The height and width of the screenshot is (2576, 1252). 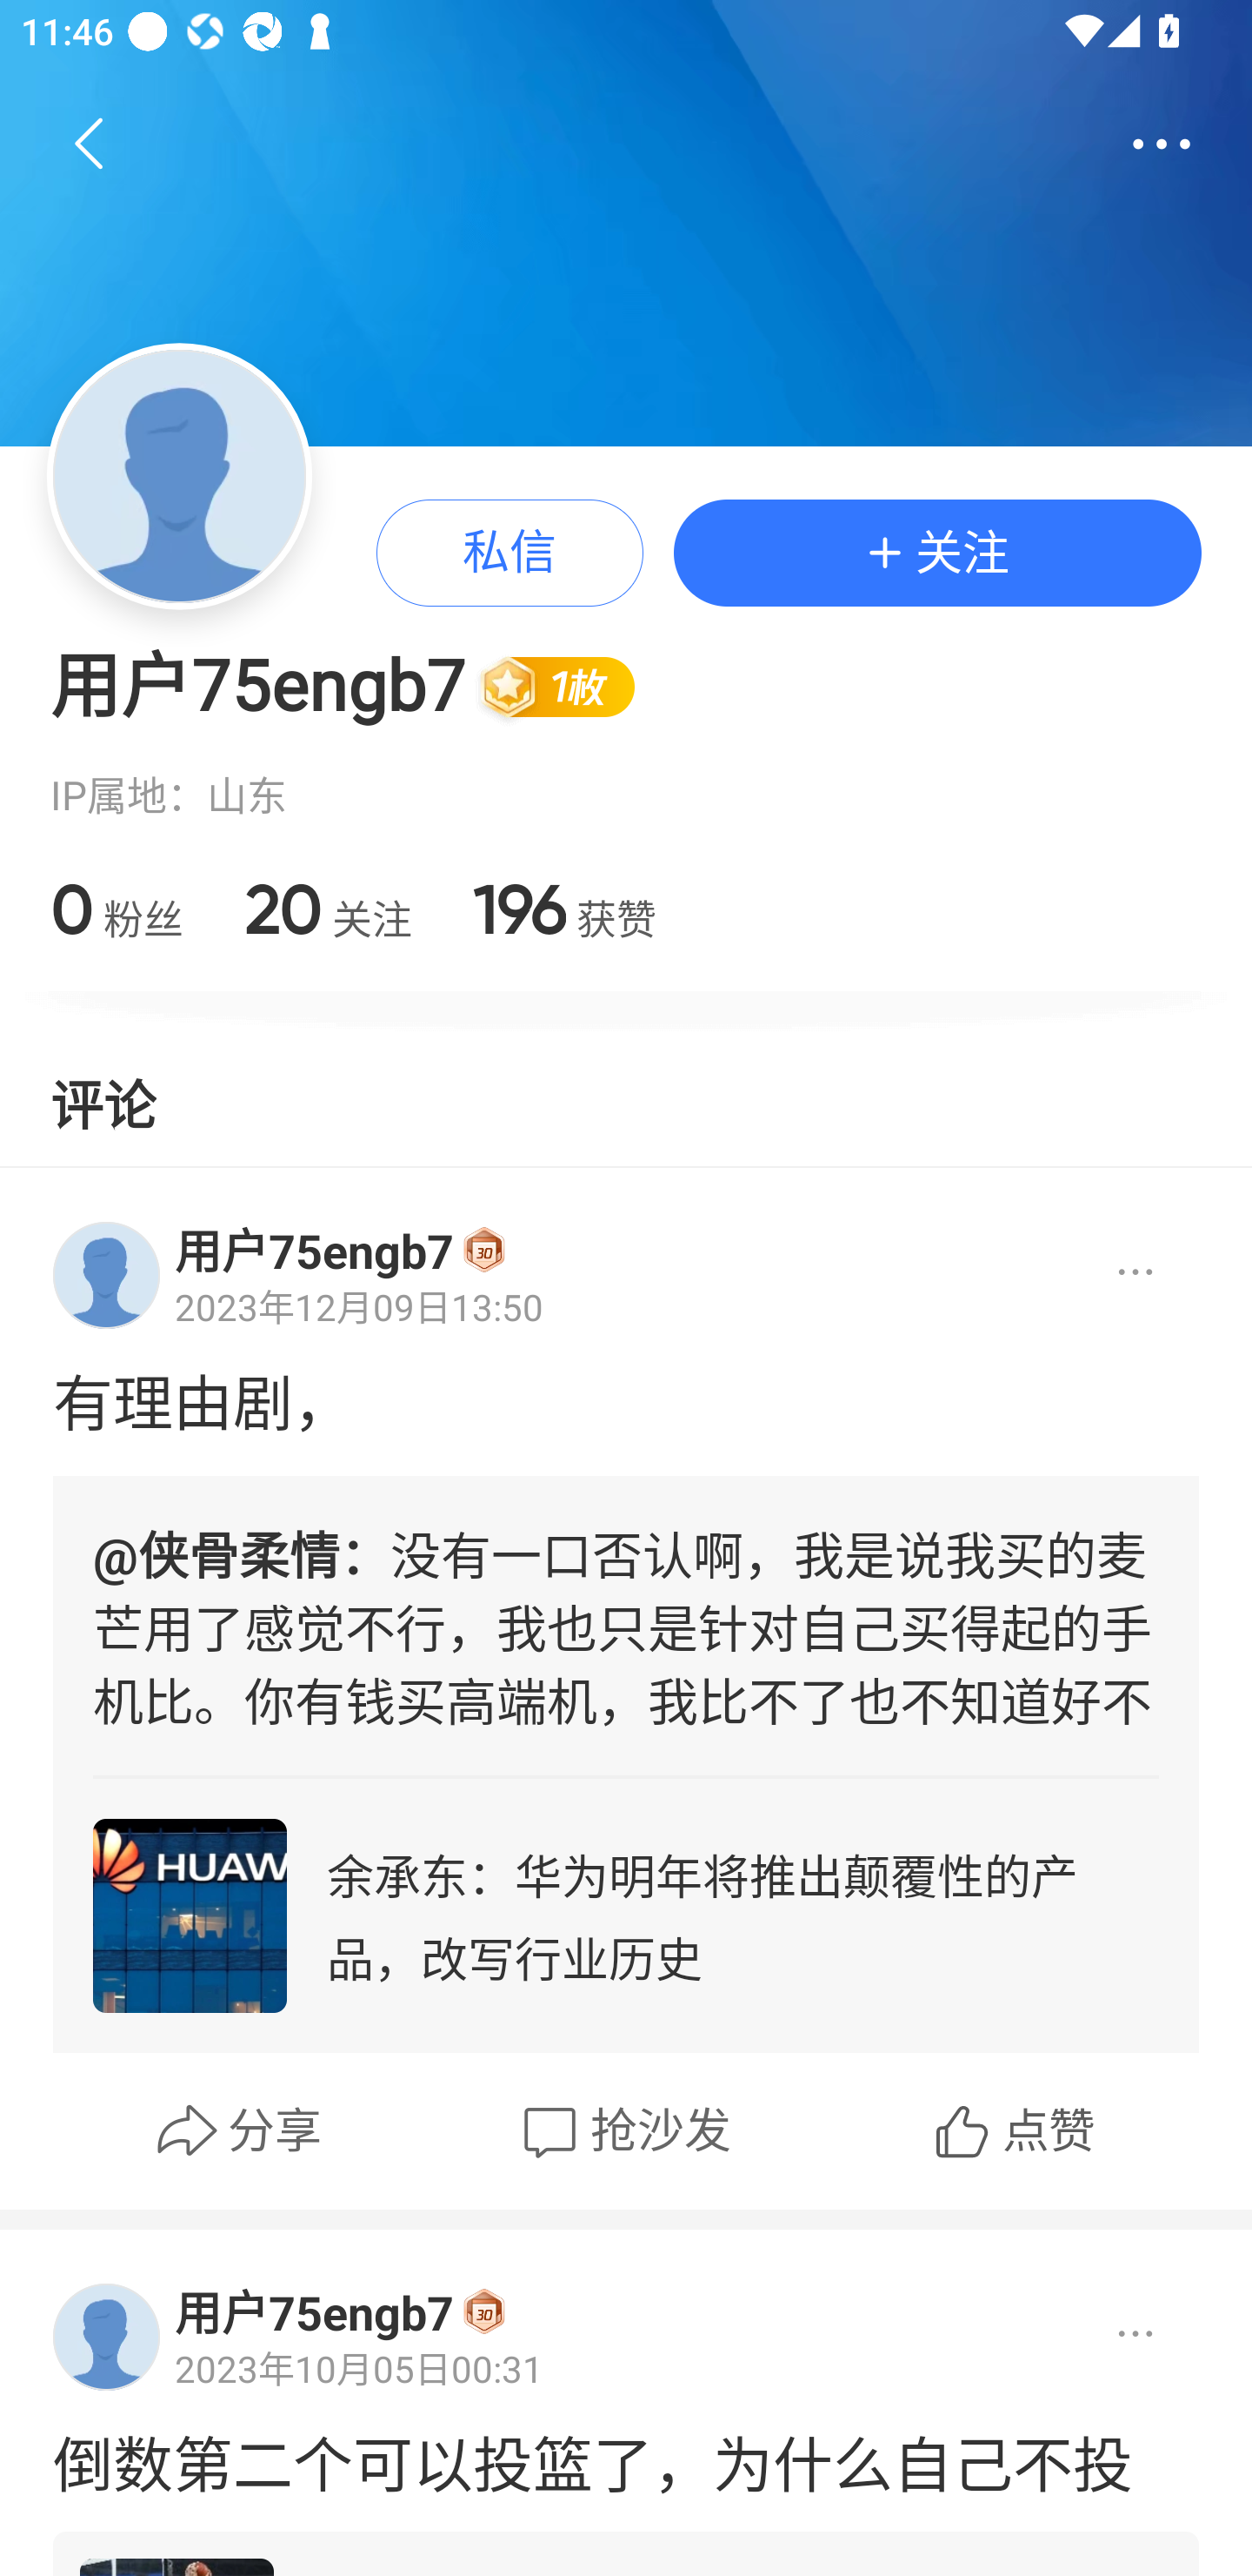 I want to click on 1枚, so click(x=570, y=686).